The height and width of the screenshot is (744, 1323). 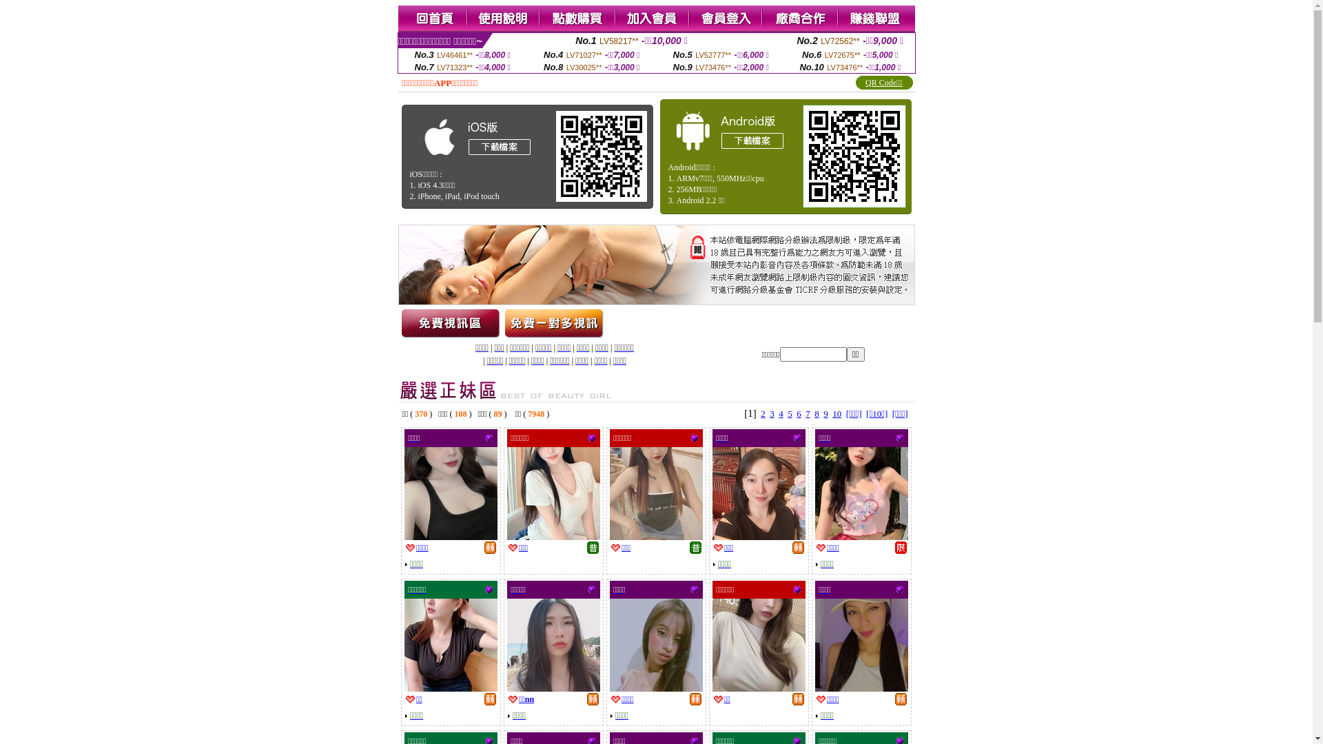 What do you see at coordinates (837, 413) in the screenshot?
I see `10` at bounding box center [837, 413].